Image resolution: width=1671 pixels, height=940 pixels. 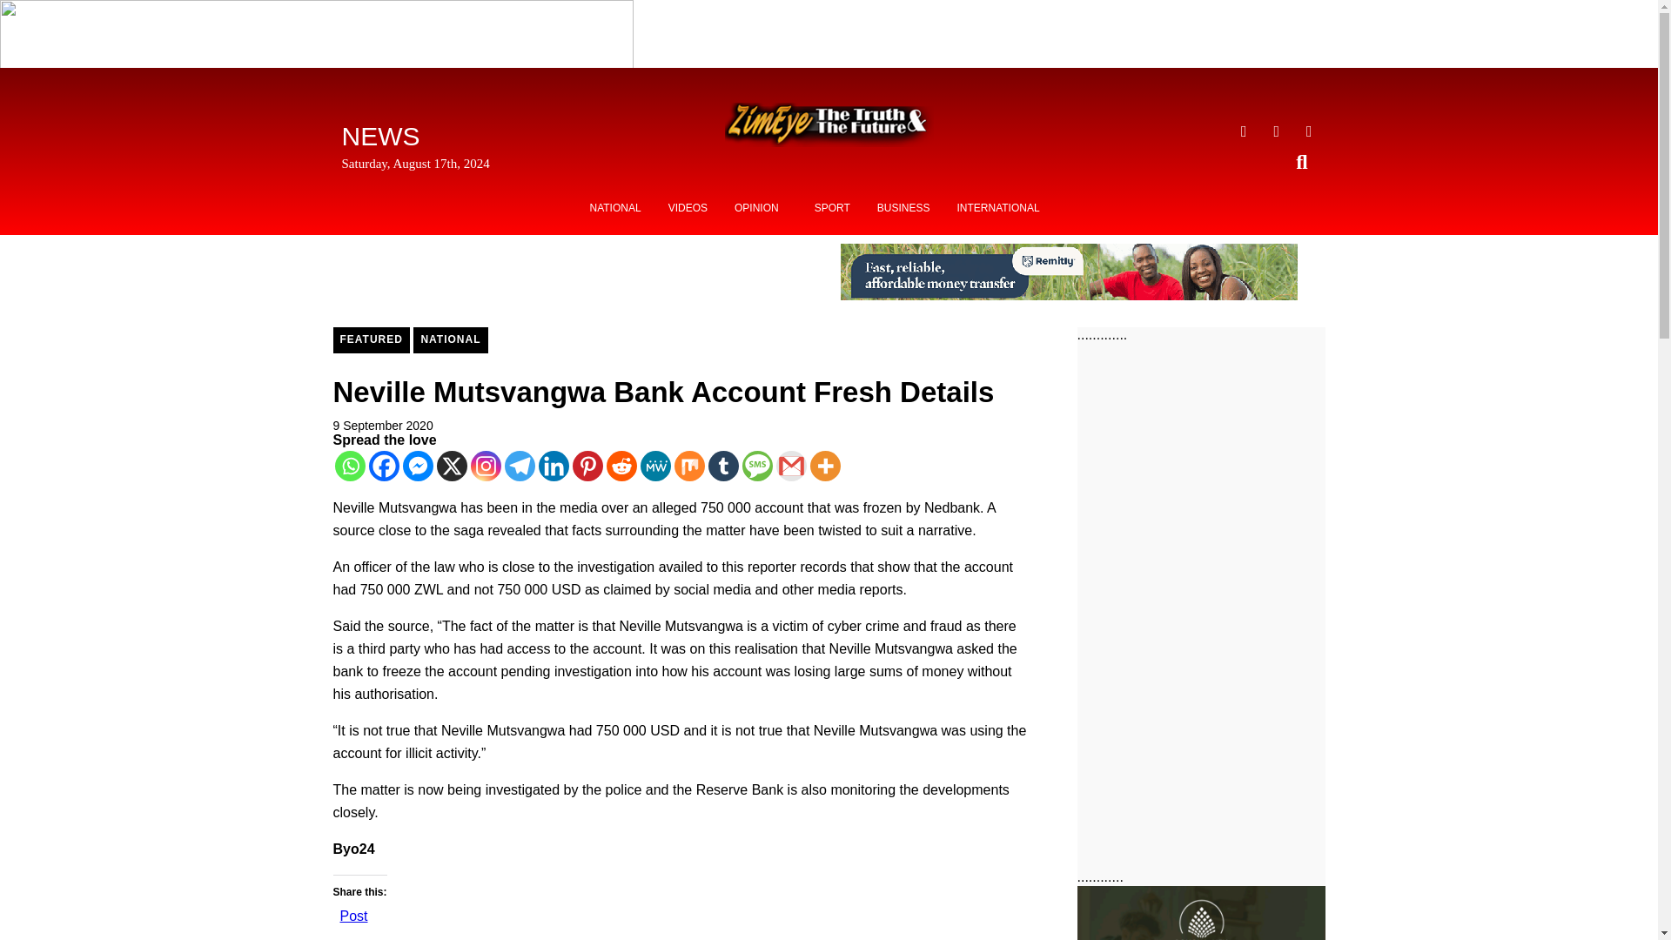 What do you see at coordinates (588, 466) in the screenshot?
I see `Pinterest` at bounding box center [588, 466].